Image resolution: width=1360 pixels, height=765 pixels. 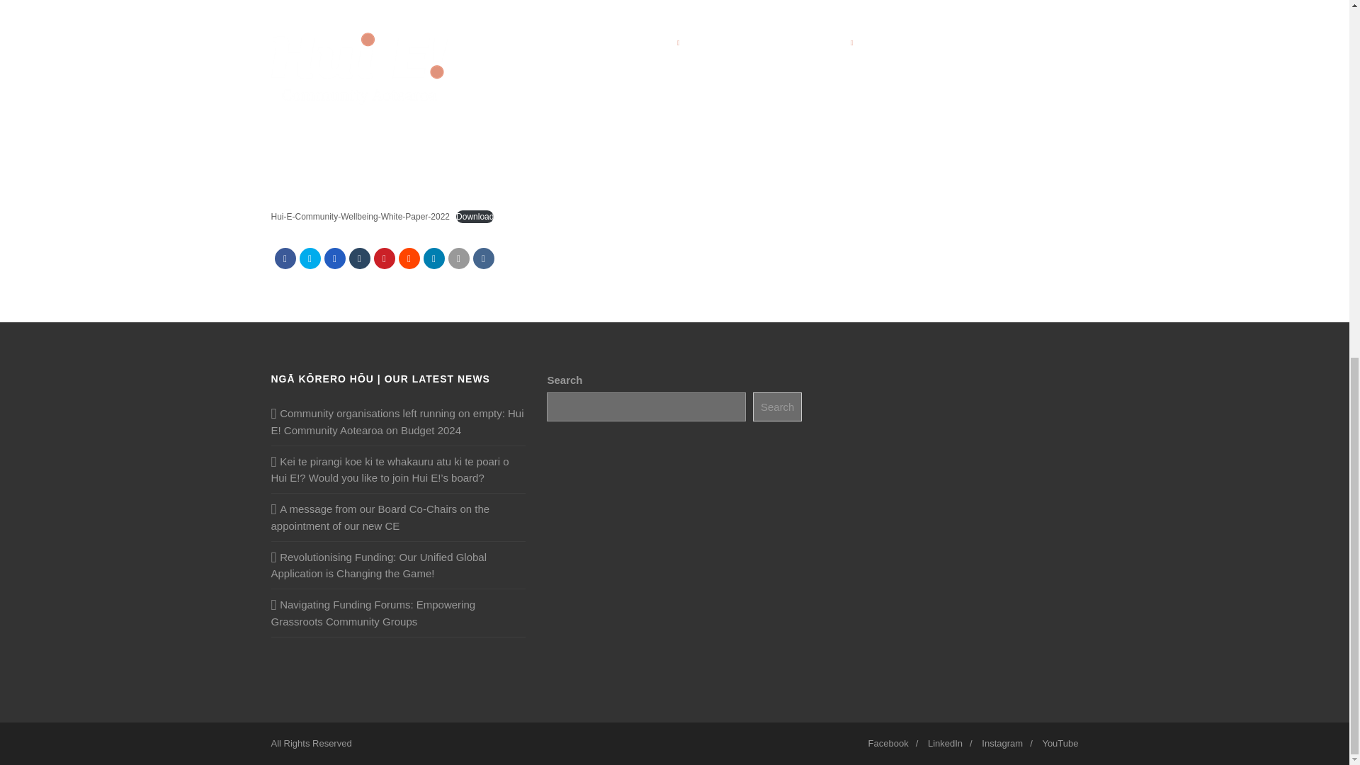 I want to click on Share on vk, so click(x=484, y=258).